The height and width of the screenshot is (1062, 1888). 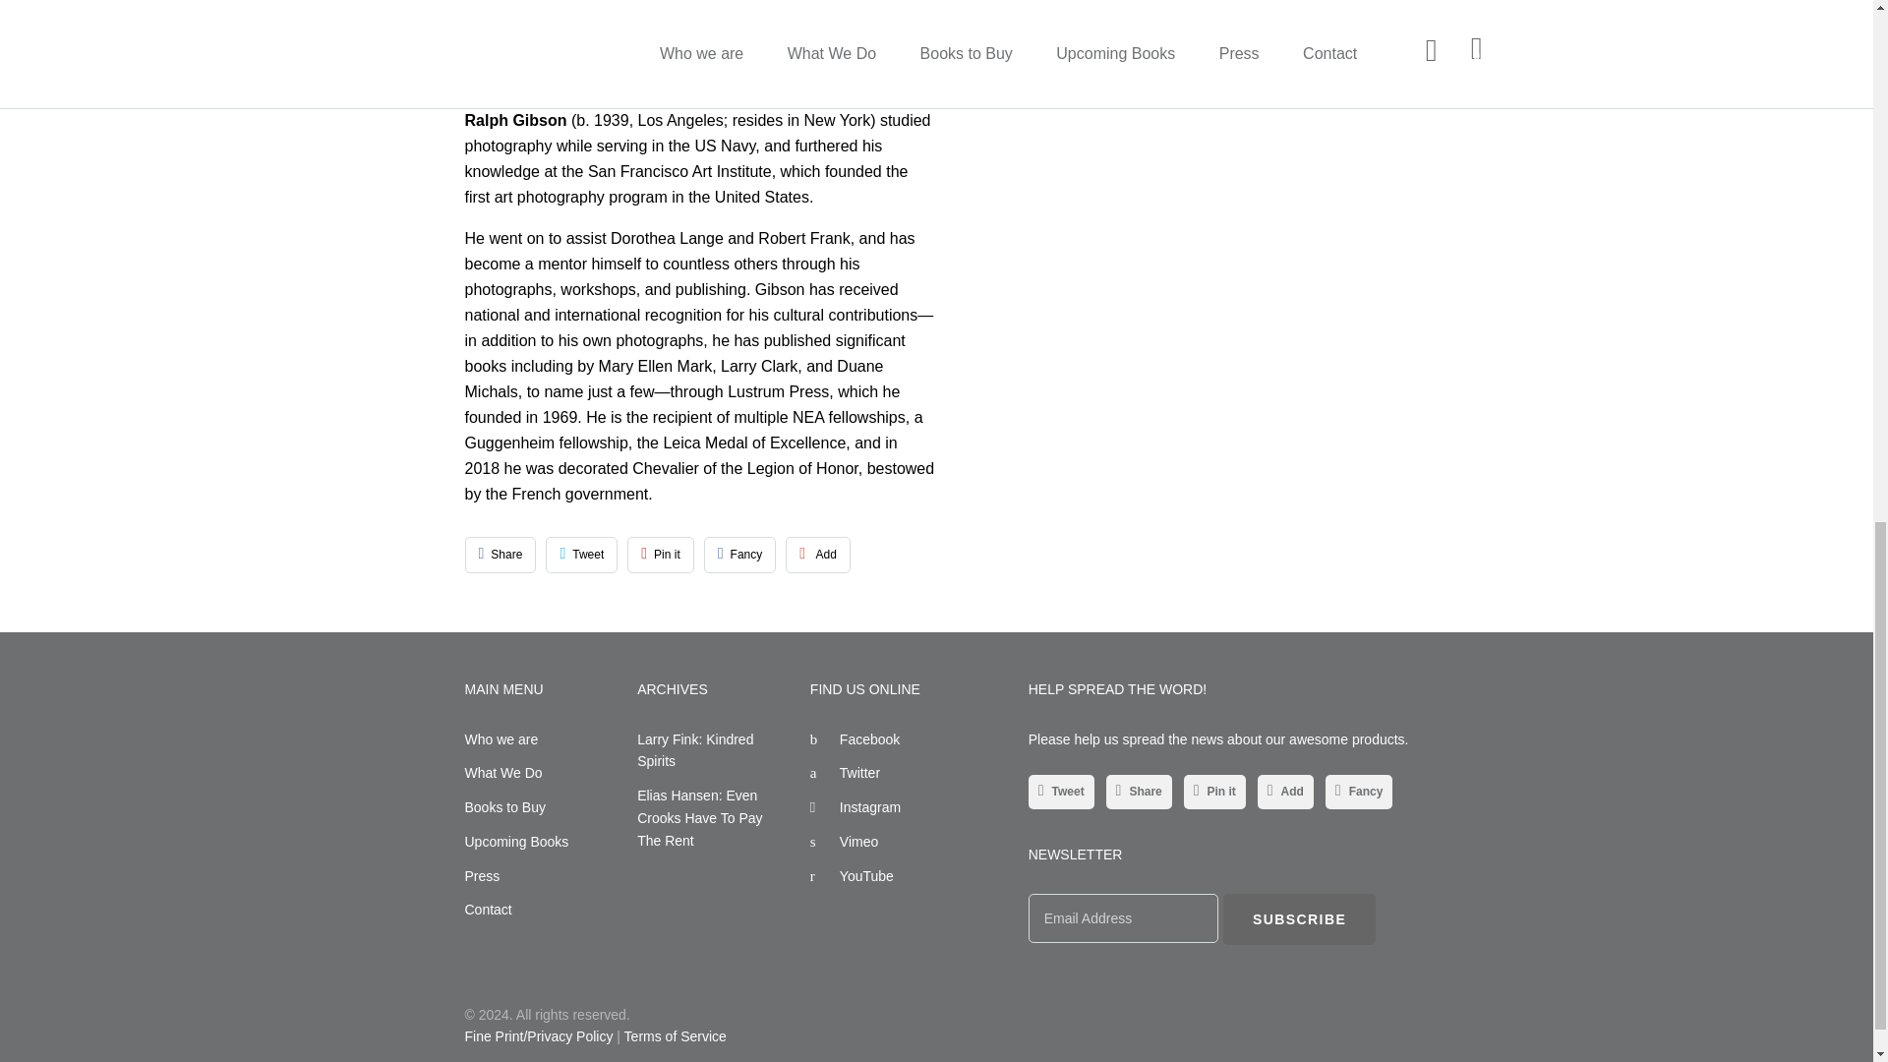 What do you see at coordinates (1300, 918) in the screenshot?
I see `Subscribe` at bounding box center [1300, 918].